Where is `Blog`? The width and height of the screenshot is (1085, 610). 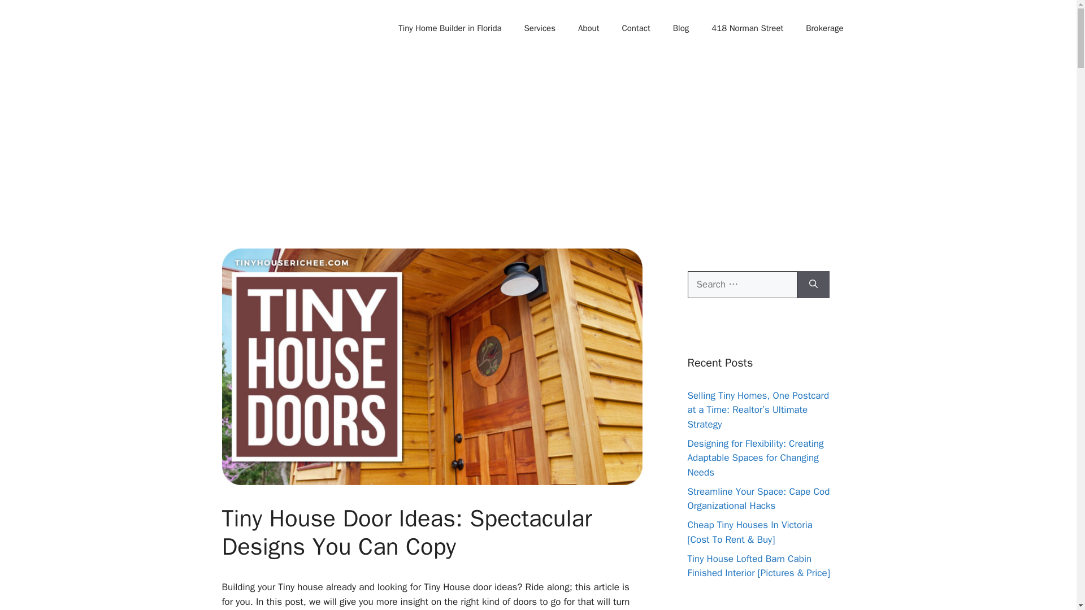
Blog is located at coordinates (680, 28).